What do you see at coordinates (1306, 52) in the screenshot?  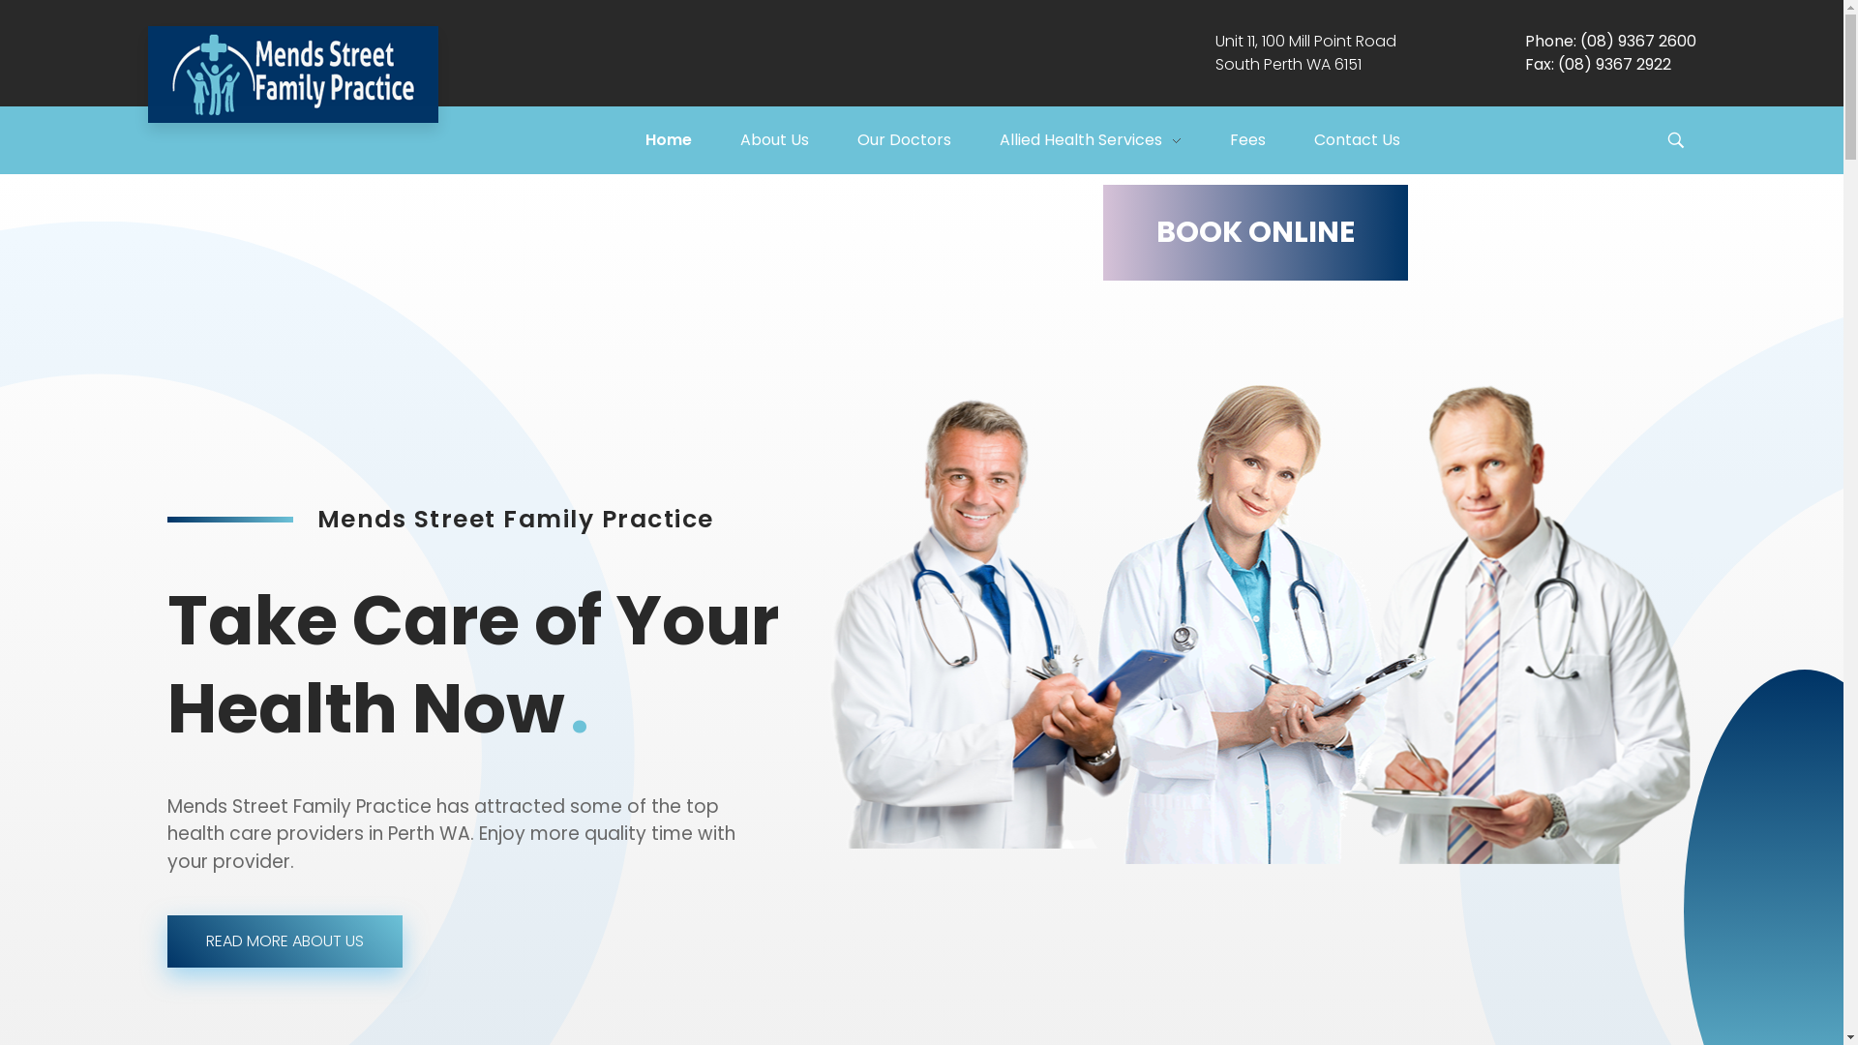 I see `Unit 11, 100 Mill Point Road
South Perth WA 6151` at bounding box center [1306, 52].